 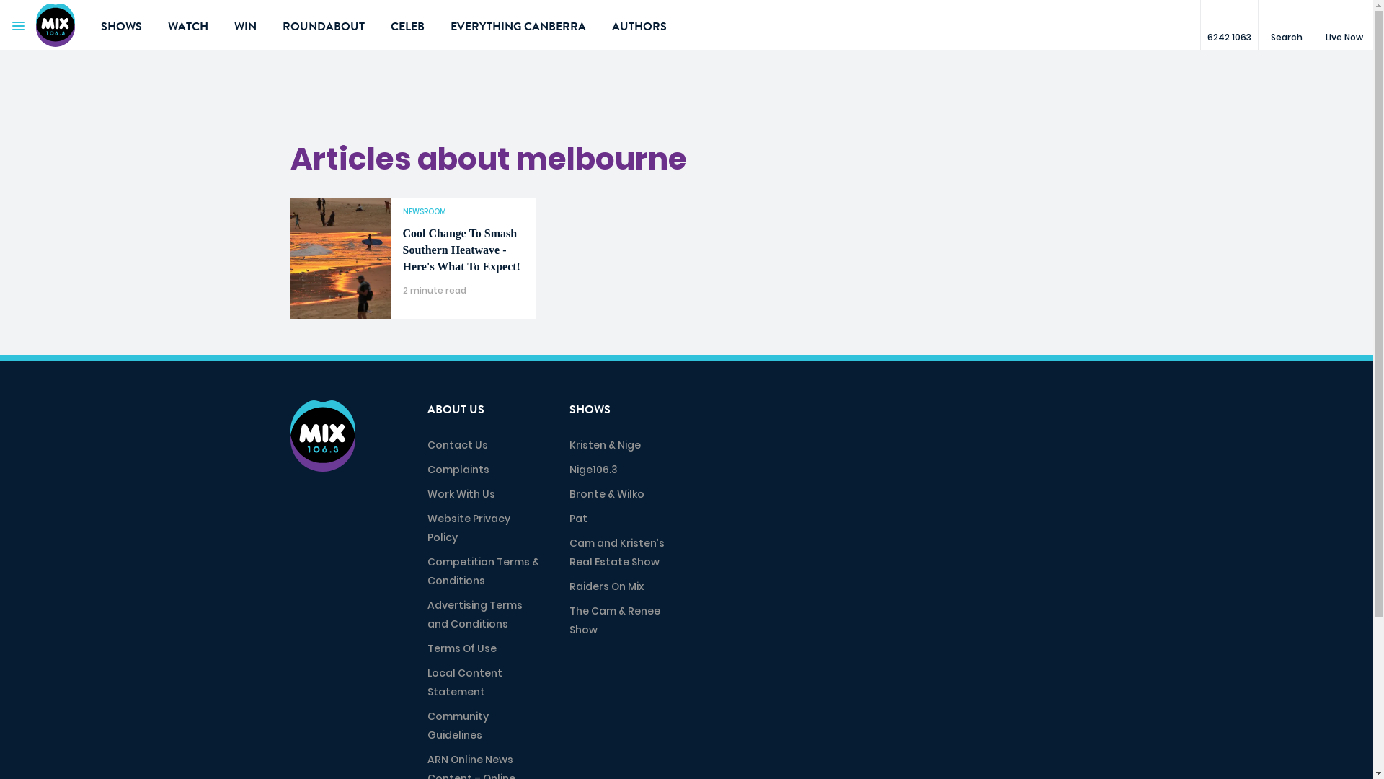 I want to click on Search, so click(x=1287, y=25).